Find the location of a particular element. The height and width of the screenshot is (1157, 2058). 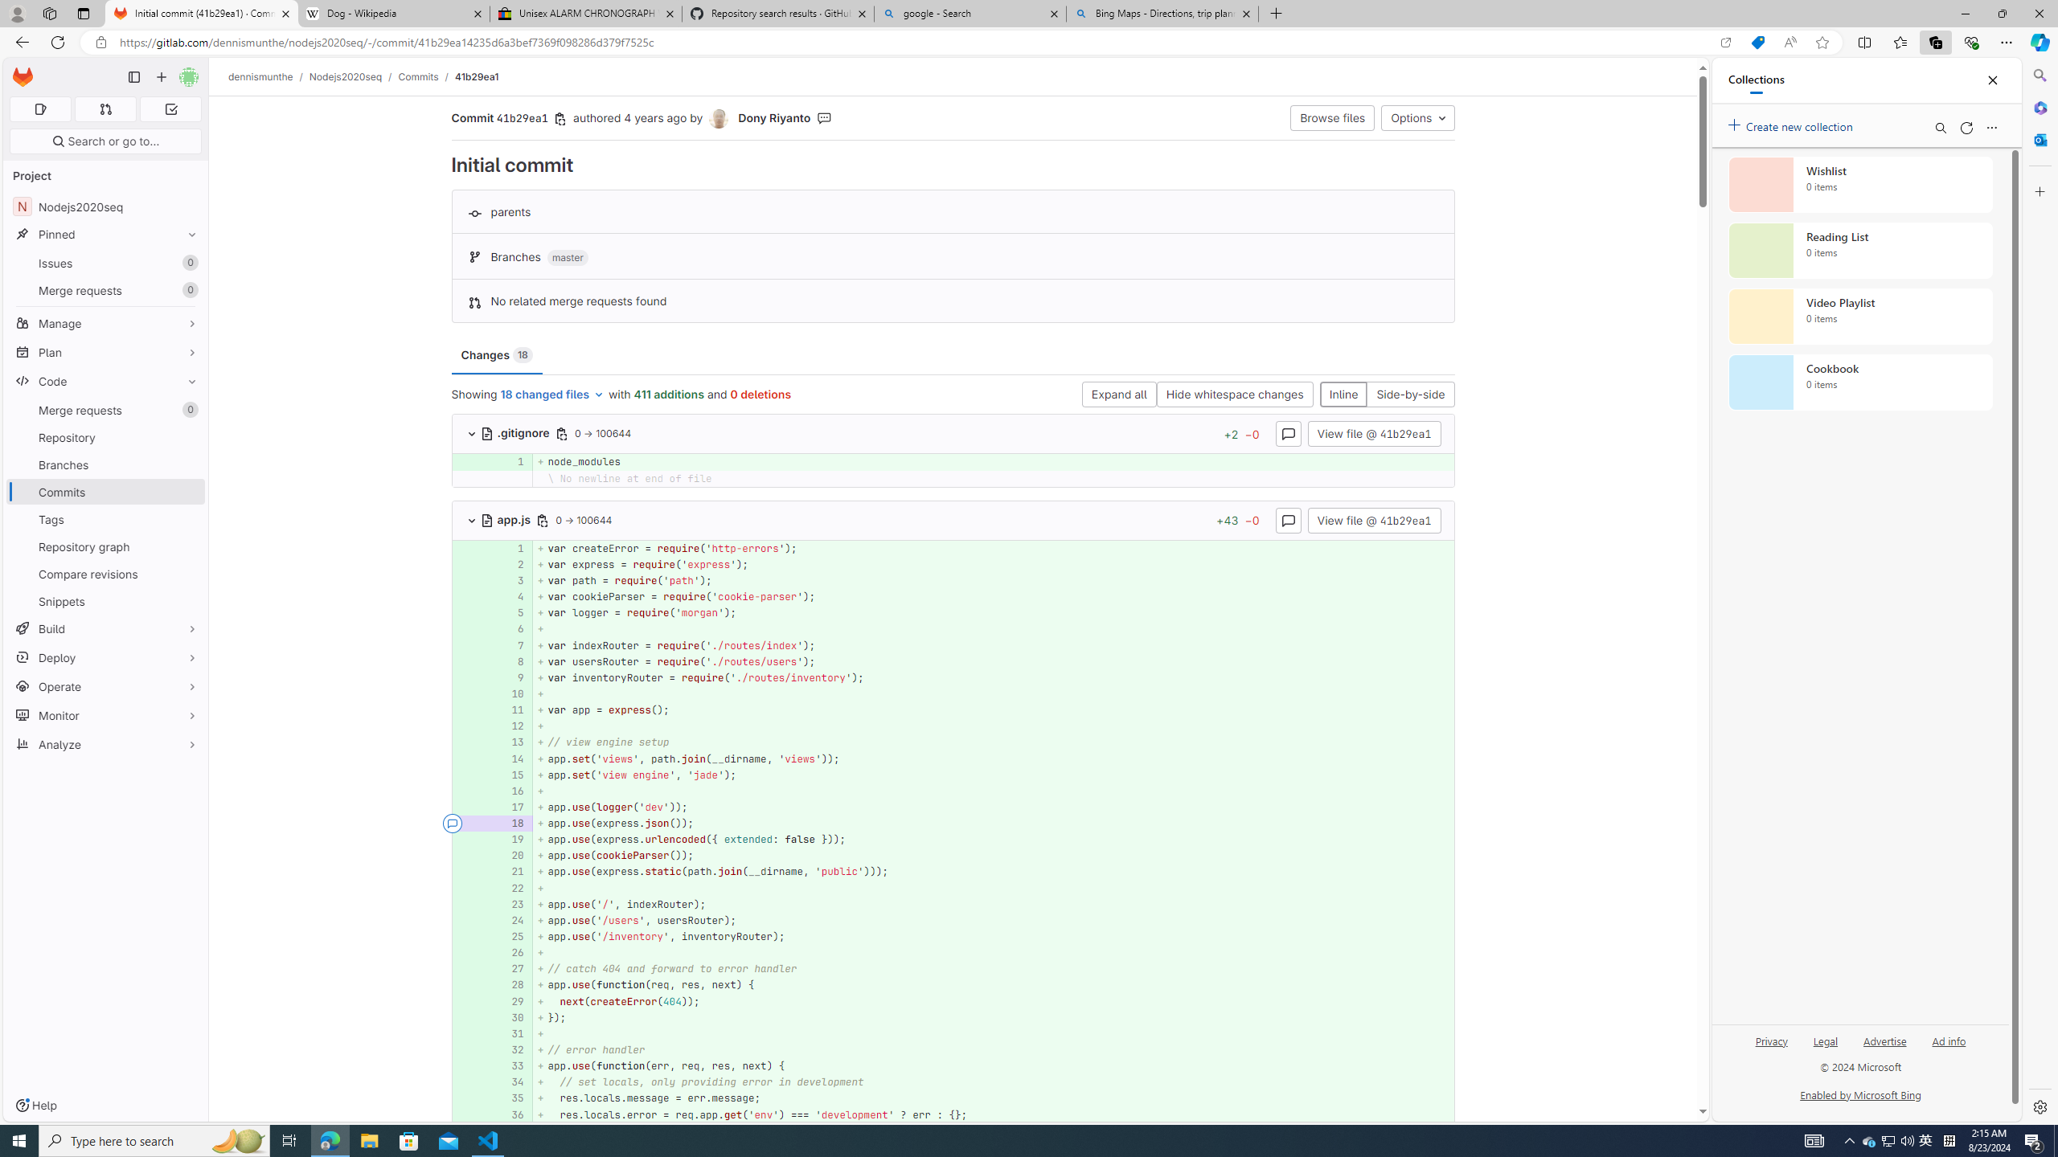

Legal is located at coordinates (1826, 1048).